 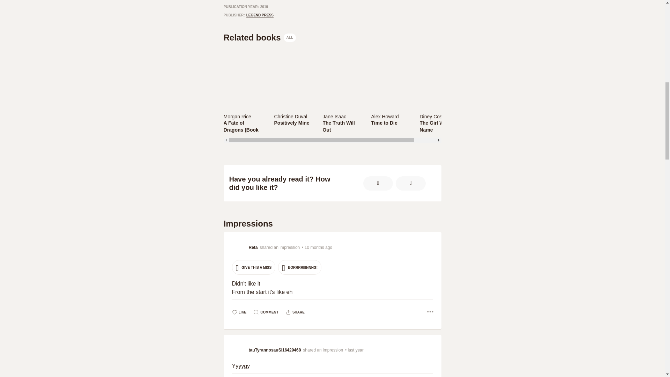 What do you see at coordinates (439, 116) in the screenshot?
I see `Diney Costeloe` at bounding box center [439, 116].